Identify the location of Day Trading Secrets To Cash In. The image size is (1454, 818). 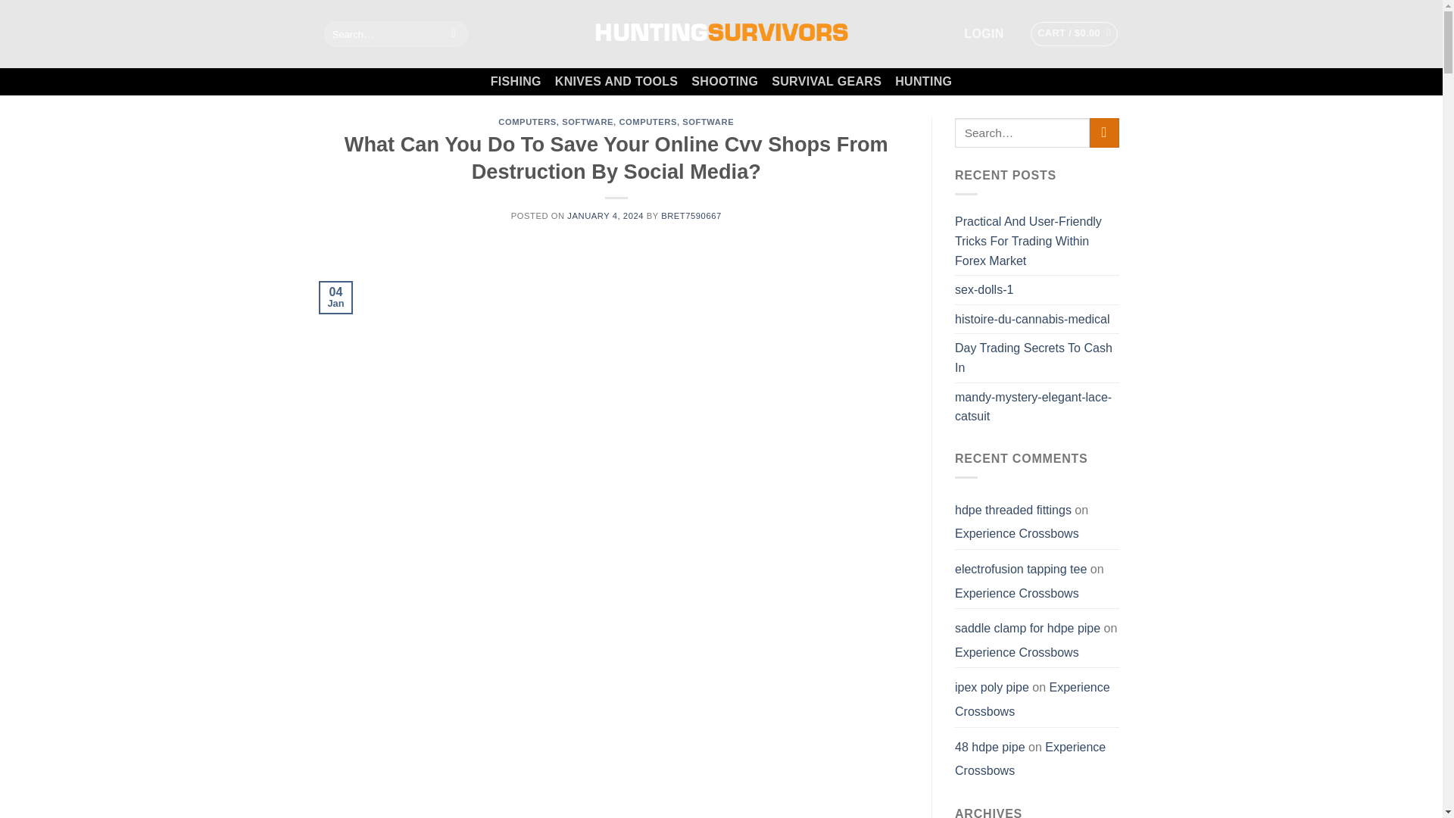
(1037, 357).